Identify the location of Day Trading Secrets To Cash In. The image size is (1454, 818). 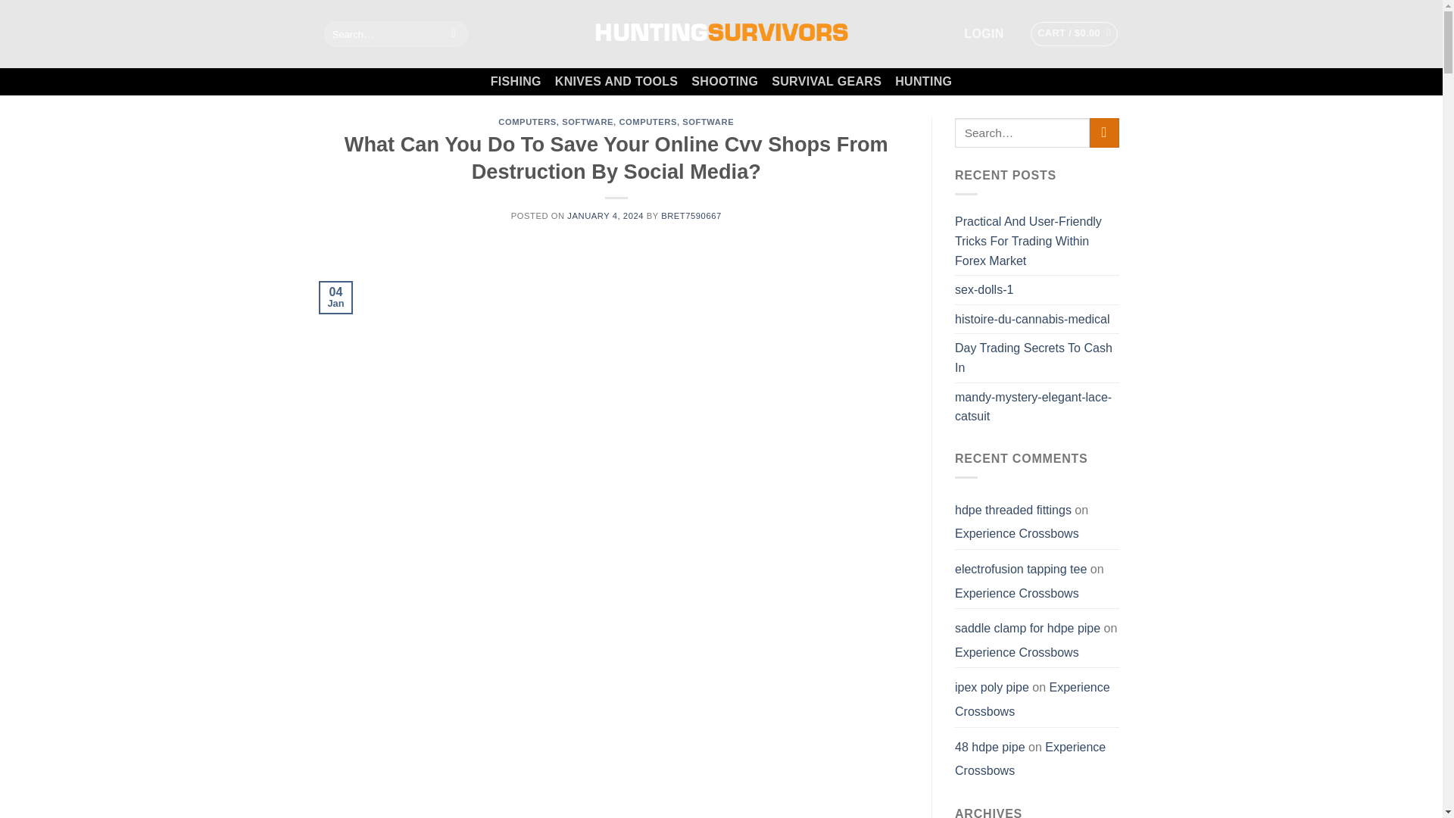
(1037, 357).